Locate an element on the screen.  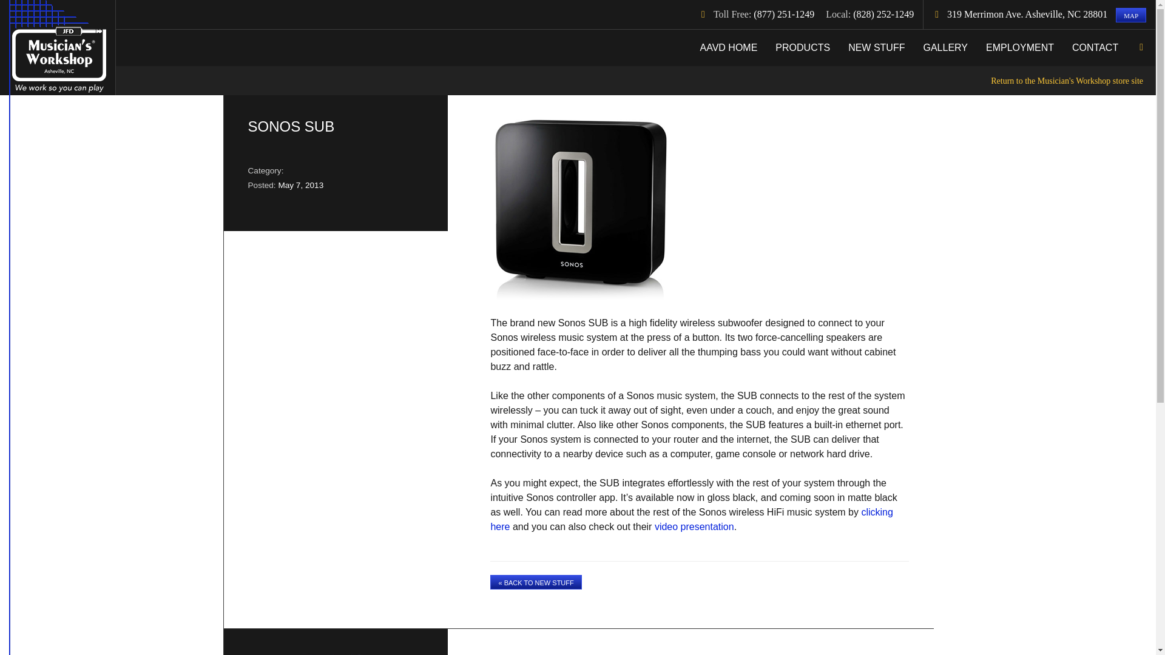
Feedback is located at coordinates (318, 654).